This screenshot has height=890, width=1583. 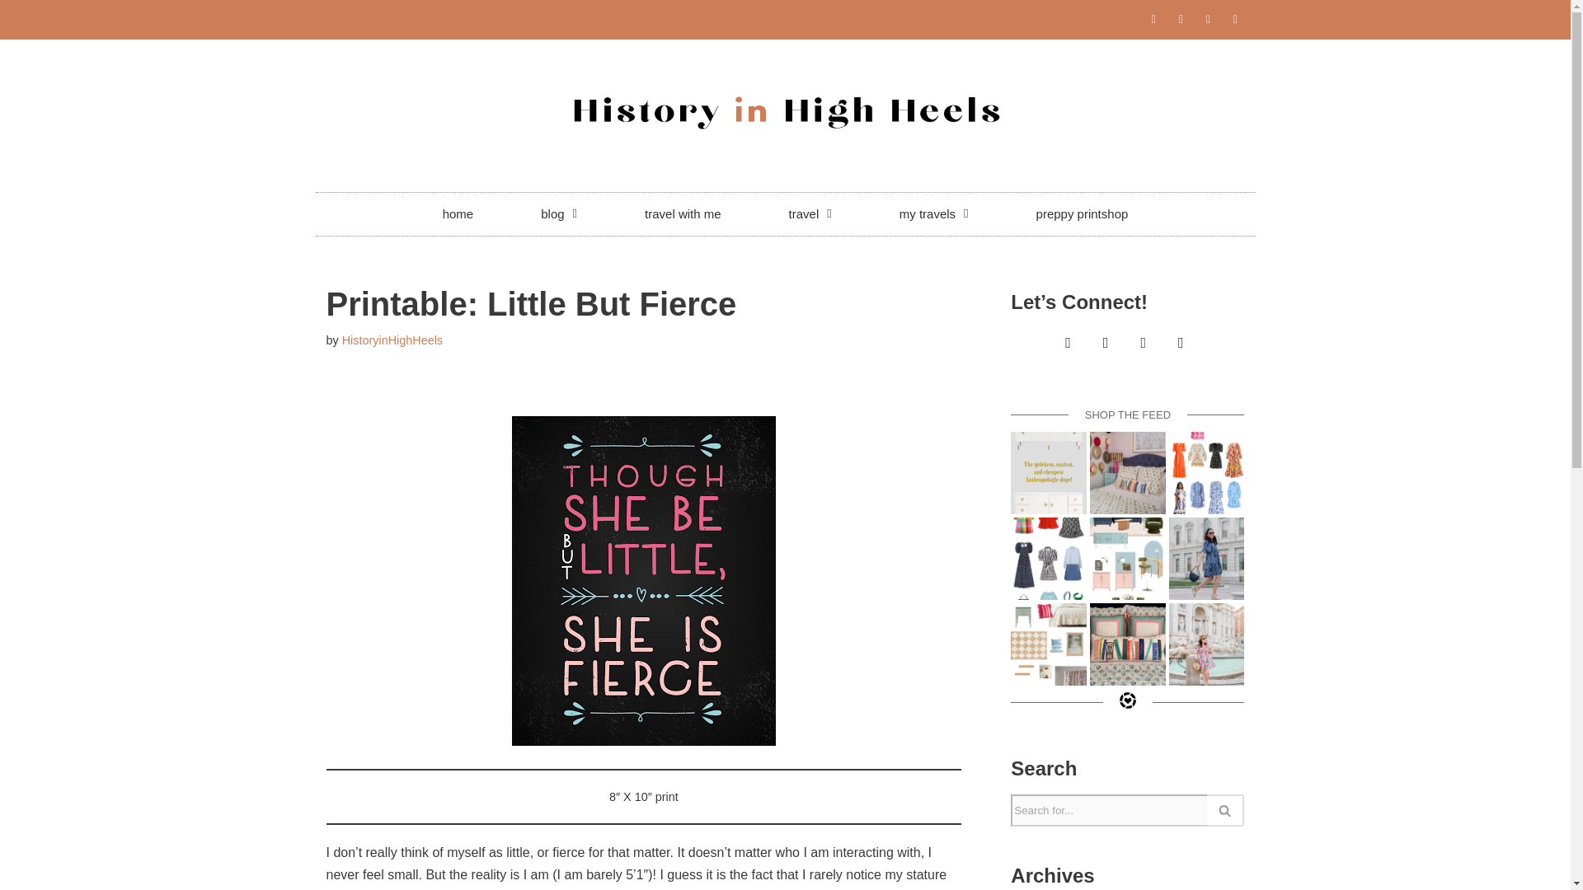 What do you see at coordinates (1069, 344) in the screenshot?
I see `Instagram` at bounding box center [1069, 344].